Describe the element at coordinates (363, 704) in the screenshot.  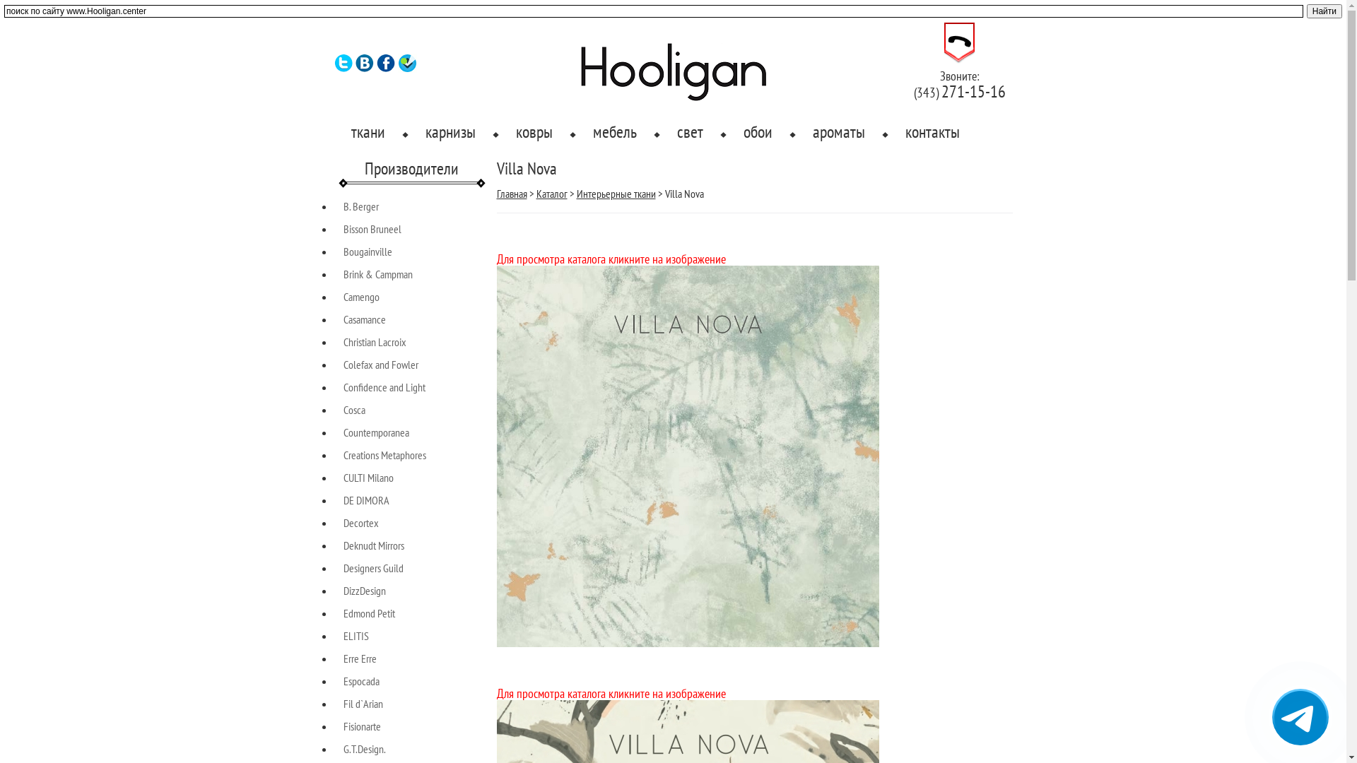
I see `Fil d`Arian` at that location.